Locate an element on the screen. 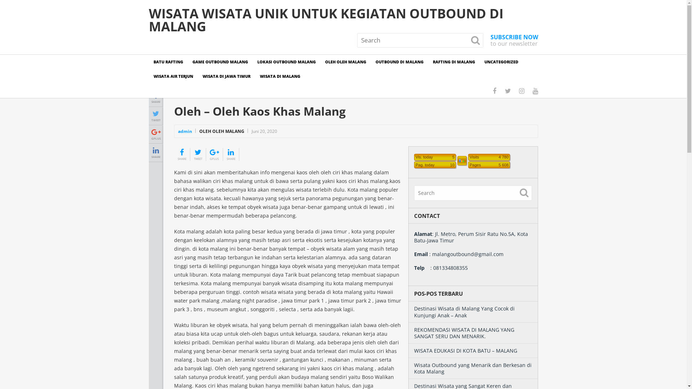  admin is located at coordinates (185, 131).